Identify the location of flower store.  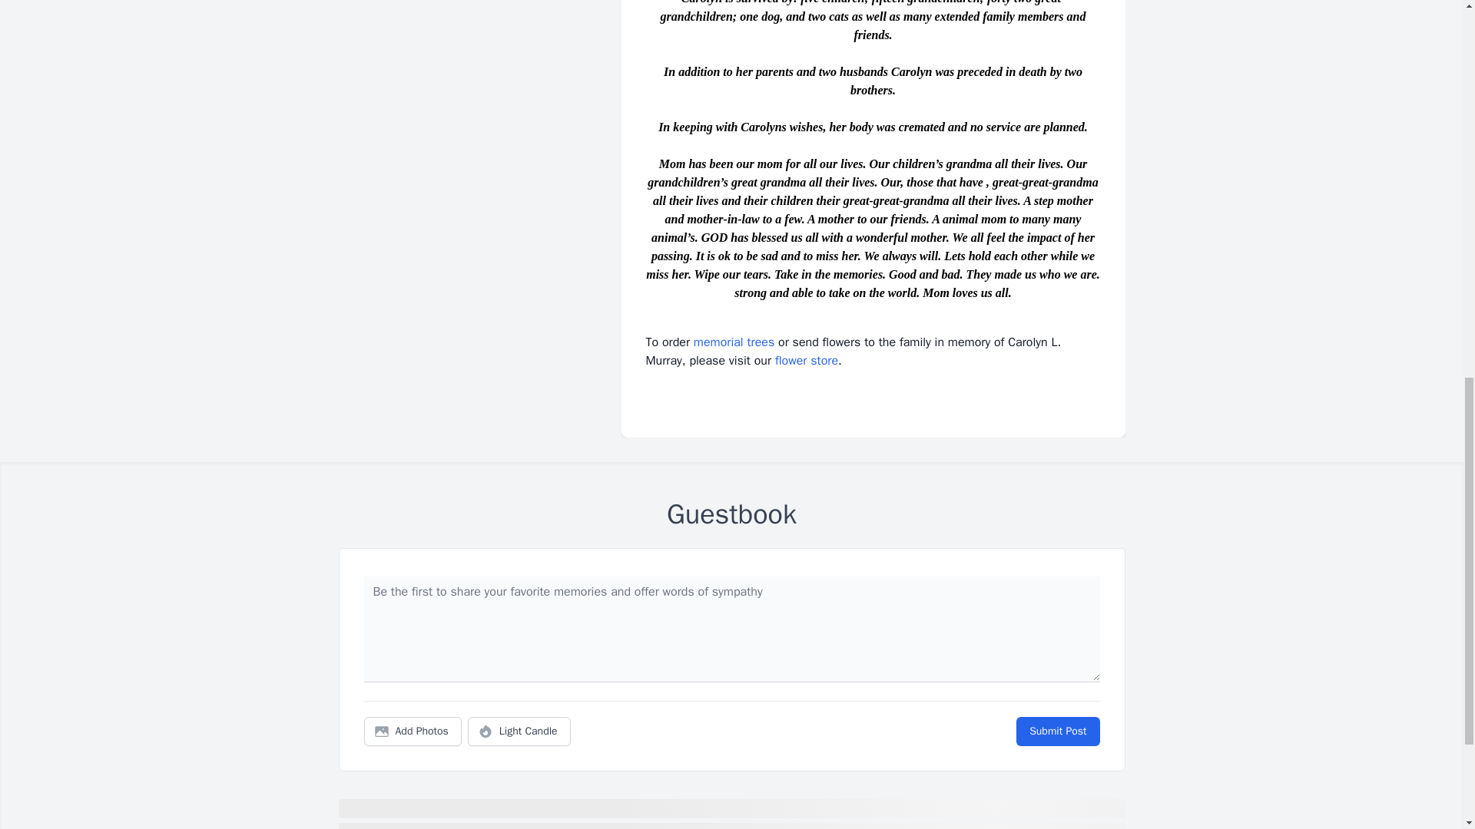
(807, 361).